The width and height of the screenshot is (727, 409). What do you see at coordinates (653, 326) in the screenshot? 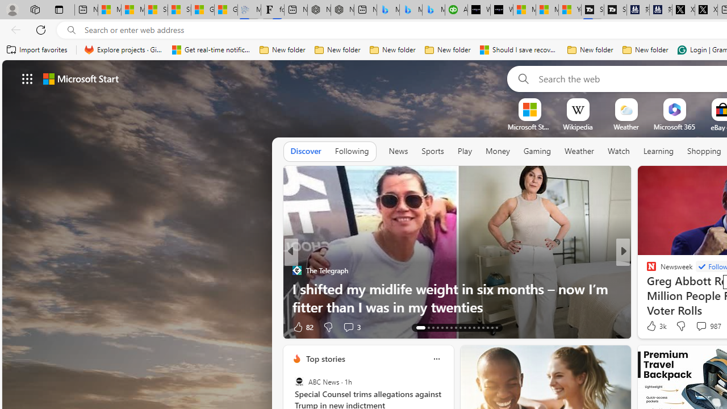
I see `79 Like` at bounding box center [653, 326].